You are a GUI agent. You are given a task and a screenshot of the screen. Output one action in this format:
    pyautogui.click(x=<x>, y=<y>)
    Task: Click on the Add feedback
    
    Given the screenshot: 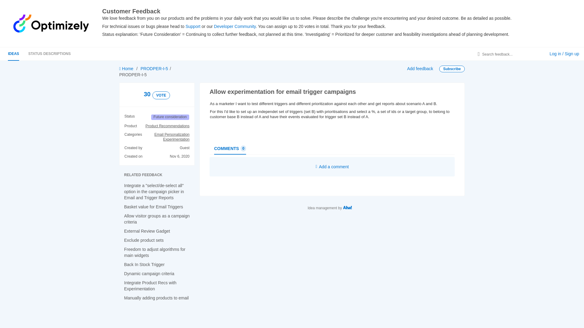 What is the action you would take?
    pyautogui.click(x=420, y=69)
    